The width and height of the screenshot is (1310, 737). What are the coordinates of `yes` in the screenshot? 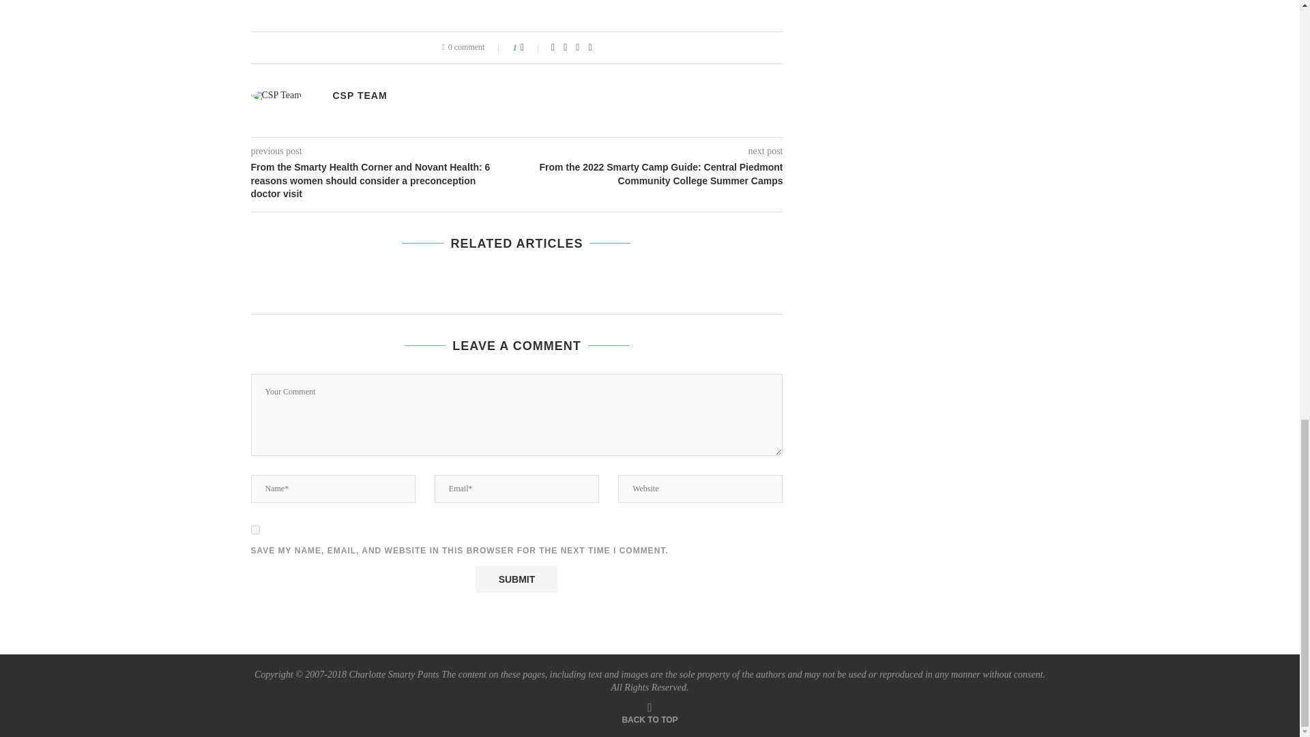 It's located at (255, 530).